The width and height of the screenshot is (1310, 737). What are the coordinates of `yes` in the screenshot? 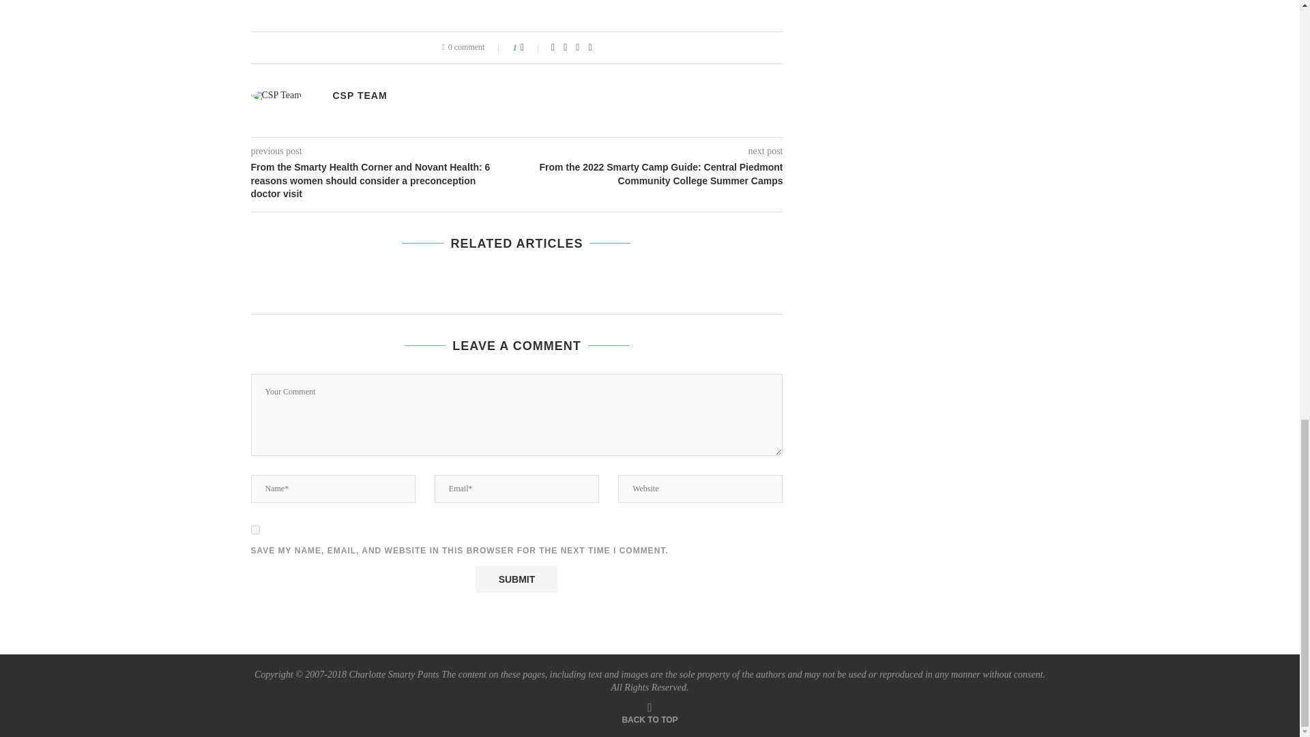 It's located at (255, 530).